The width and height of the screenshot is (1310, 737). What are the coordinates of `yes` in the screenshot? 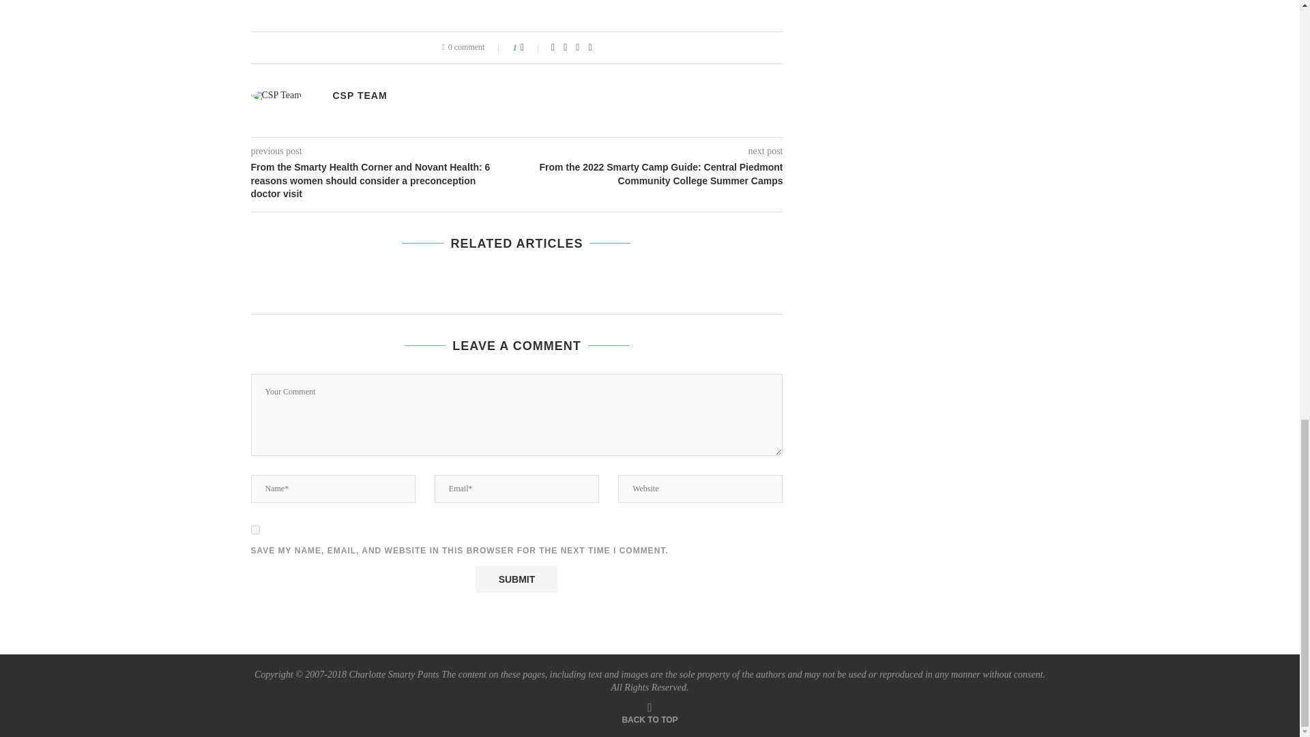 It's located at (255, 530).